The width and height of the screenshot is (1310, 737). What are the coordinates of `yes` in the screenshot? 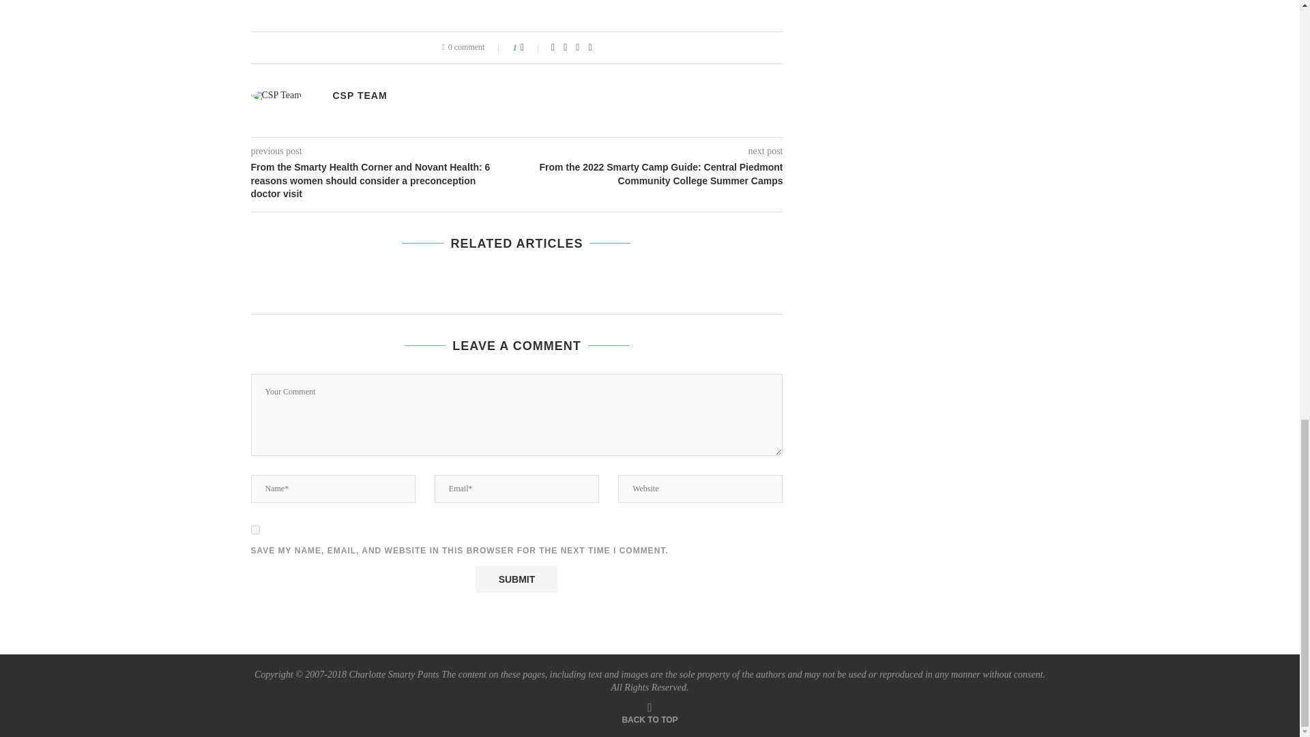 It's located at (255, 530).